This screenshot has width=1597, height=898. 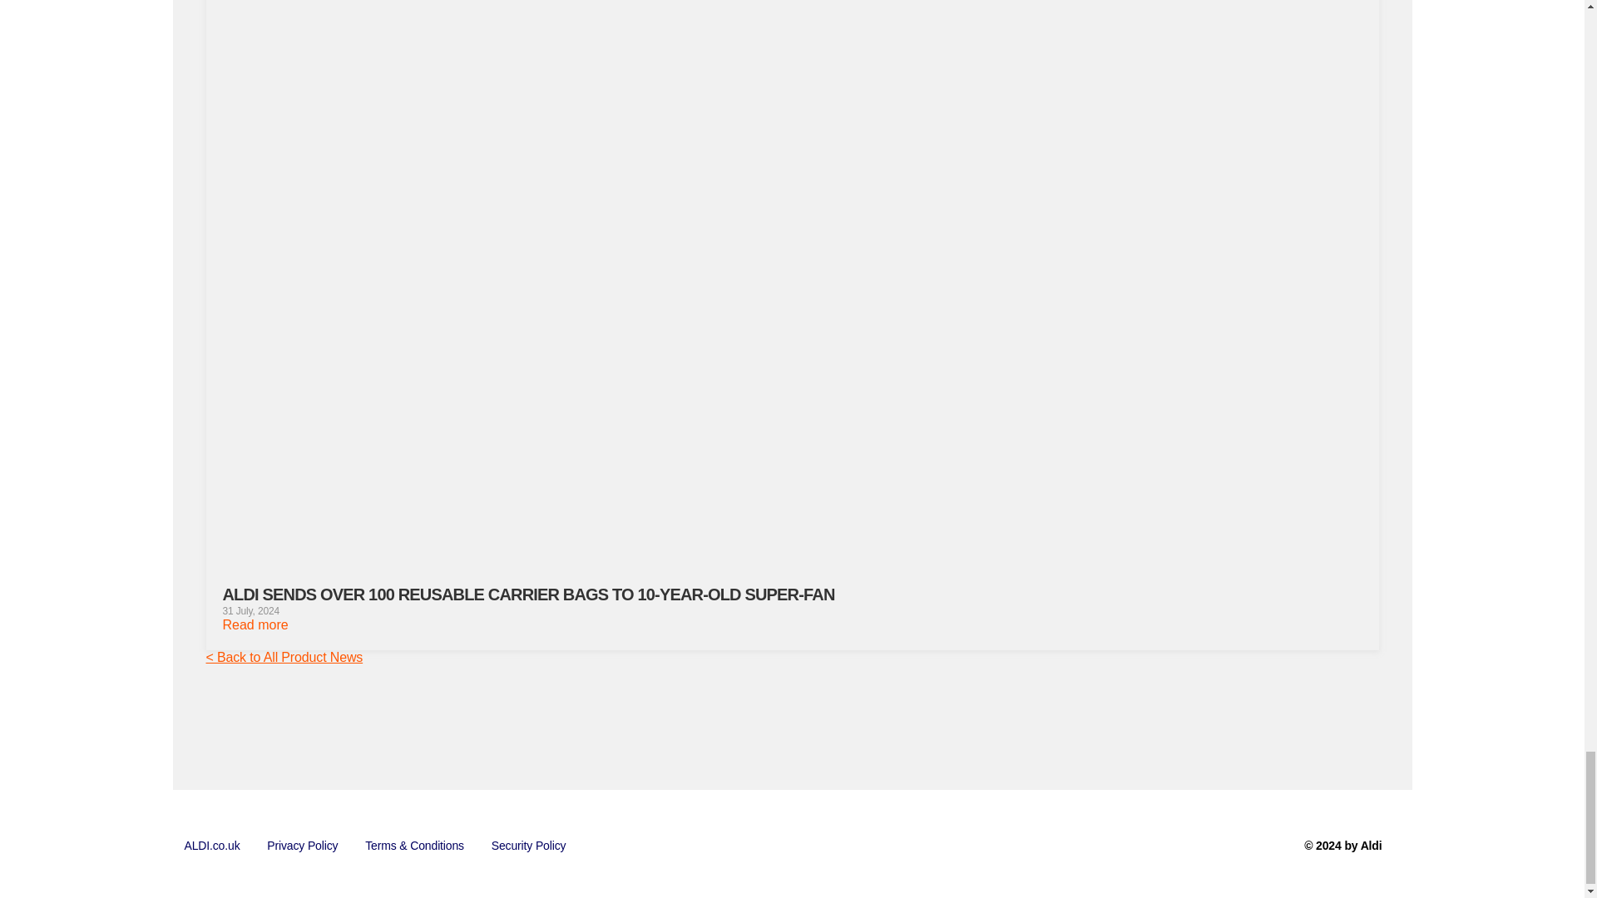 I want to click on Privacy Policy, so click(x=303, y=846).